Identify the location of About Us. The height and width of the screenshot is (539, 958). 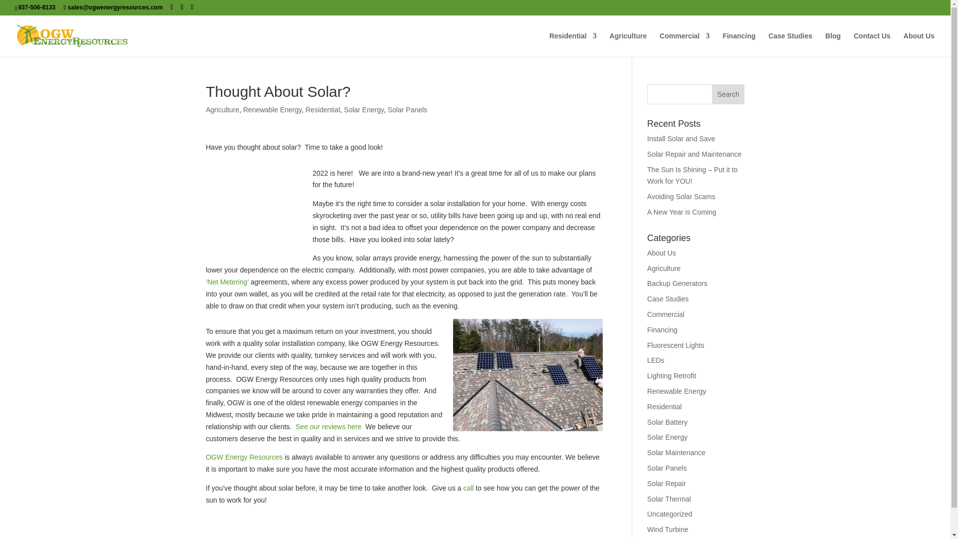
(919, 44).